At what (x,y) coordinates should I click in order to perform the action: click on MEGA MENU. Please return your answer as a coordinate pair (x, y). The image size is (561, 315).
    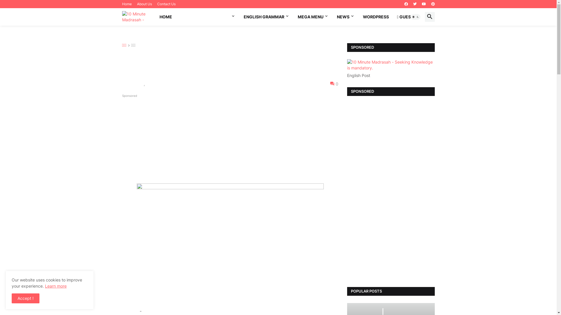
    Looking at the image, I should click on (313, 17).